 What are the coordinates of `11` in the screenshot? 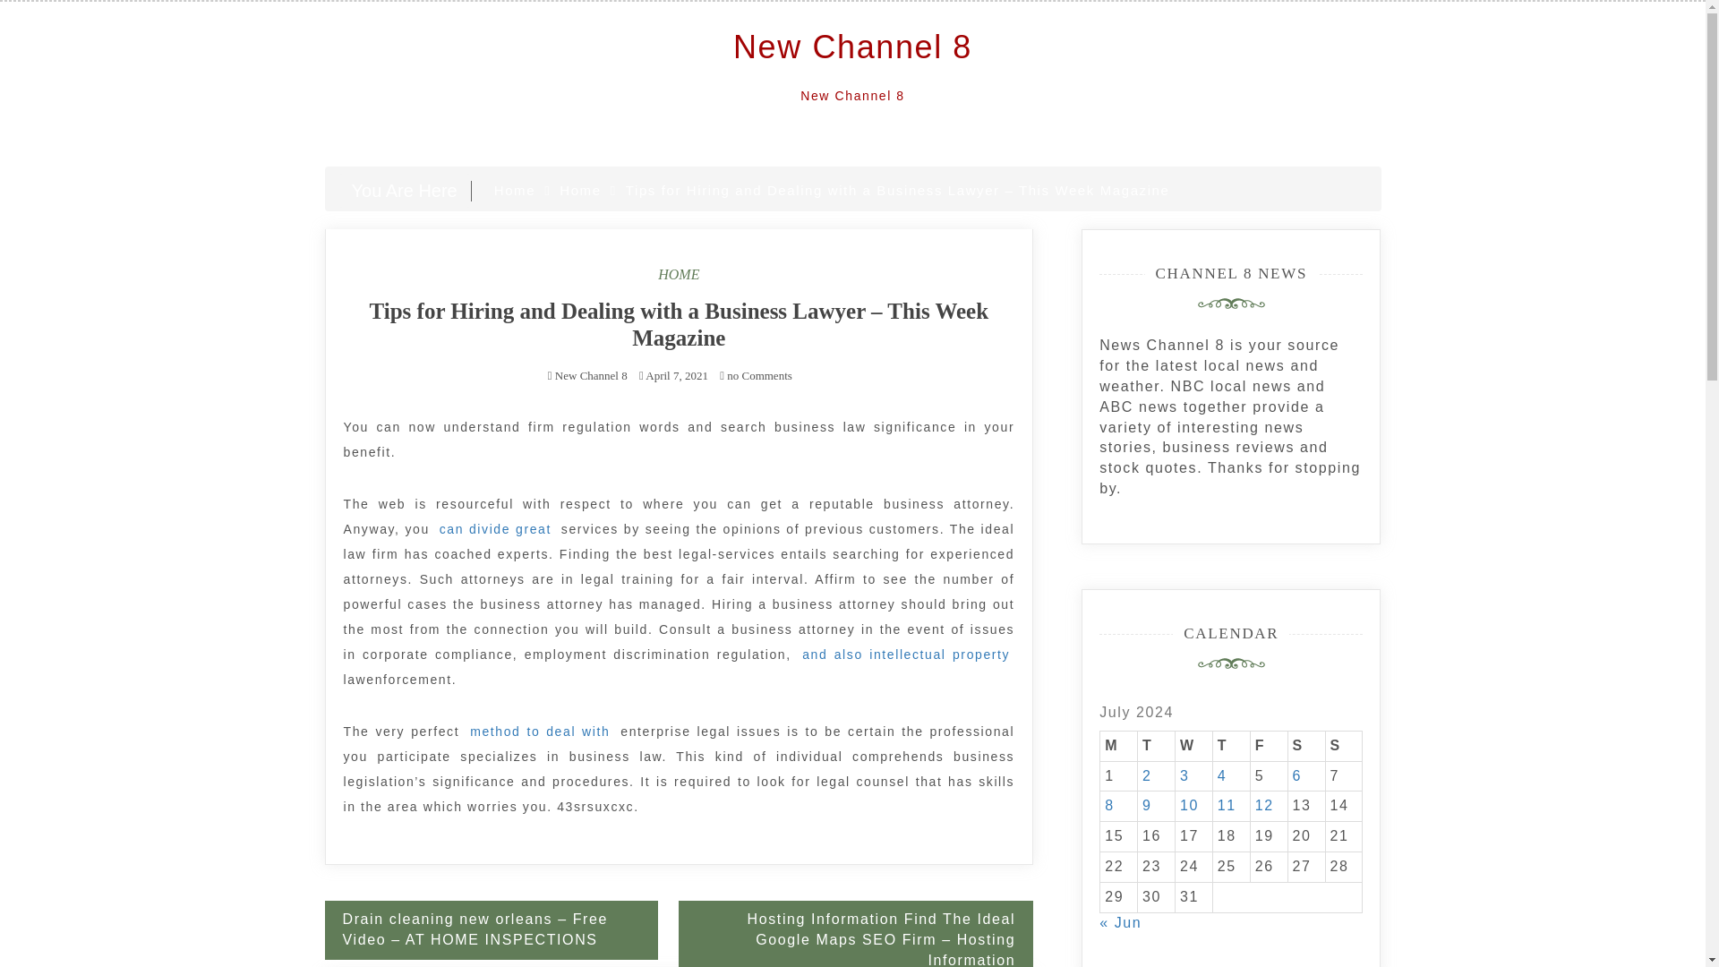 It's located at (1227, 806).